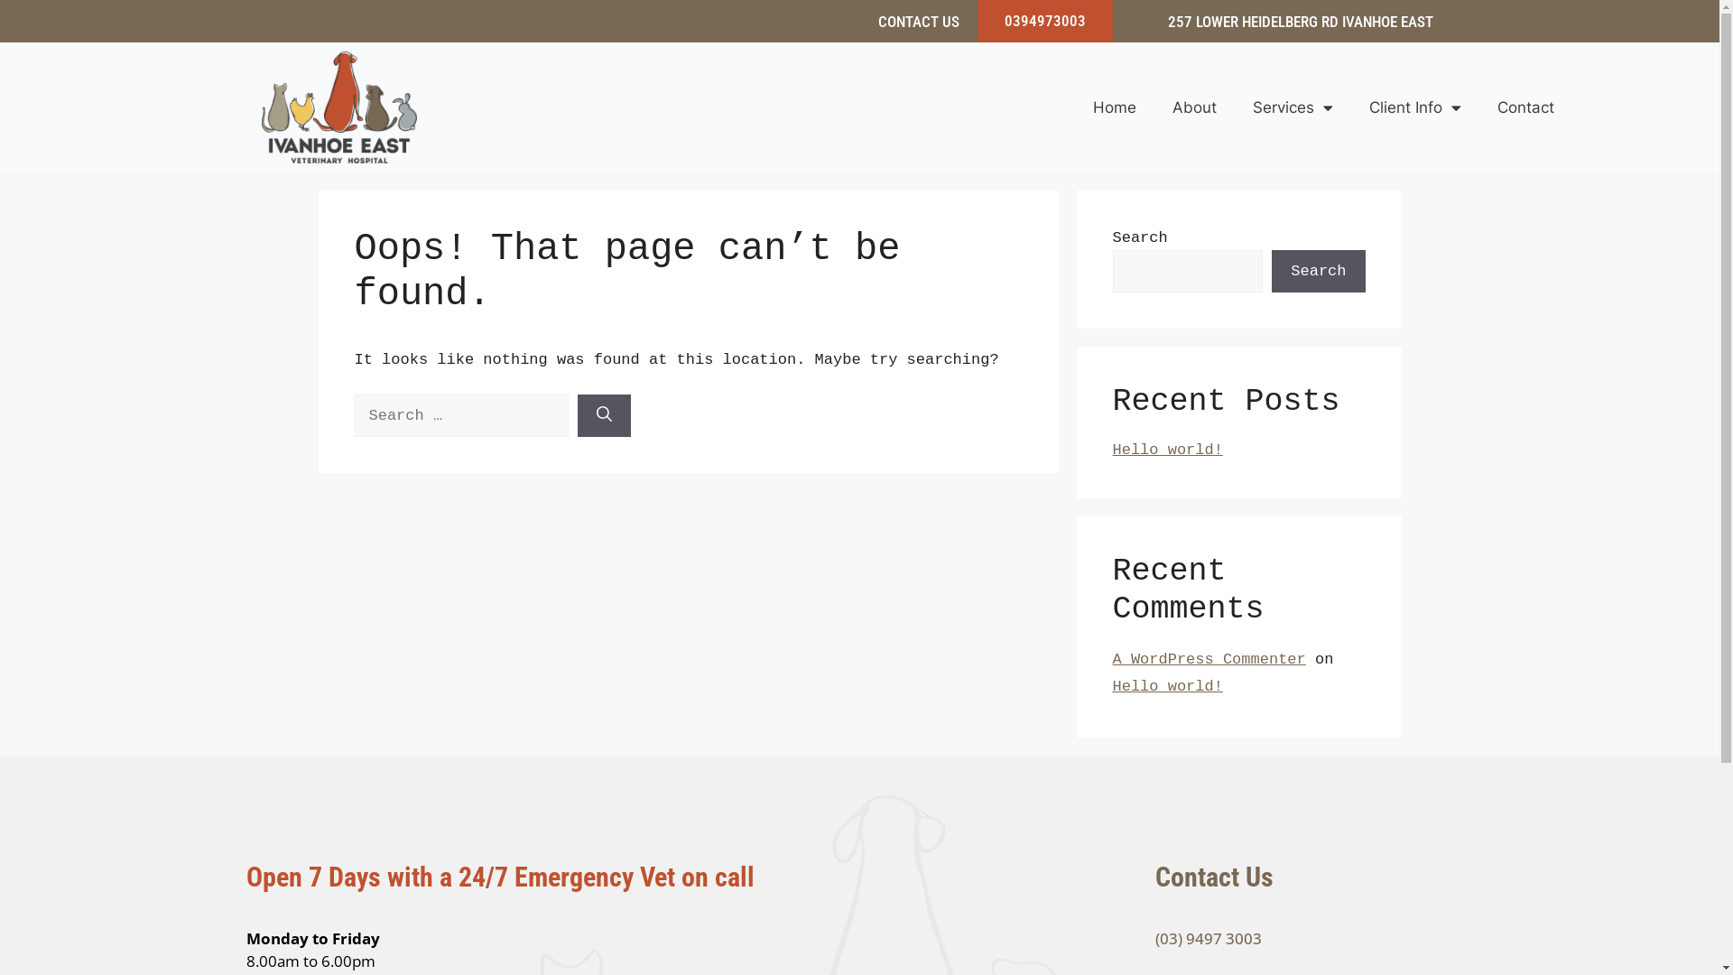  Describe the element at coordinates (1415, 107) in the screenshot. I see `Client Info` at that location.